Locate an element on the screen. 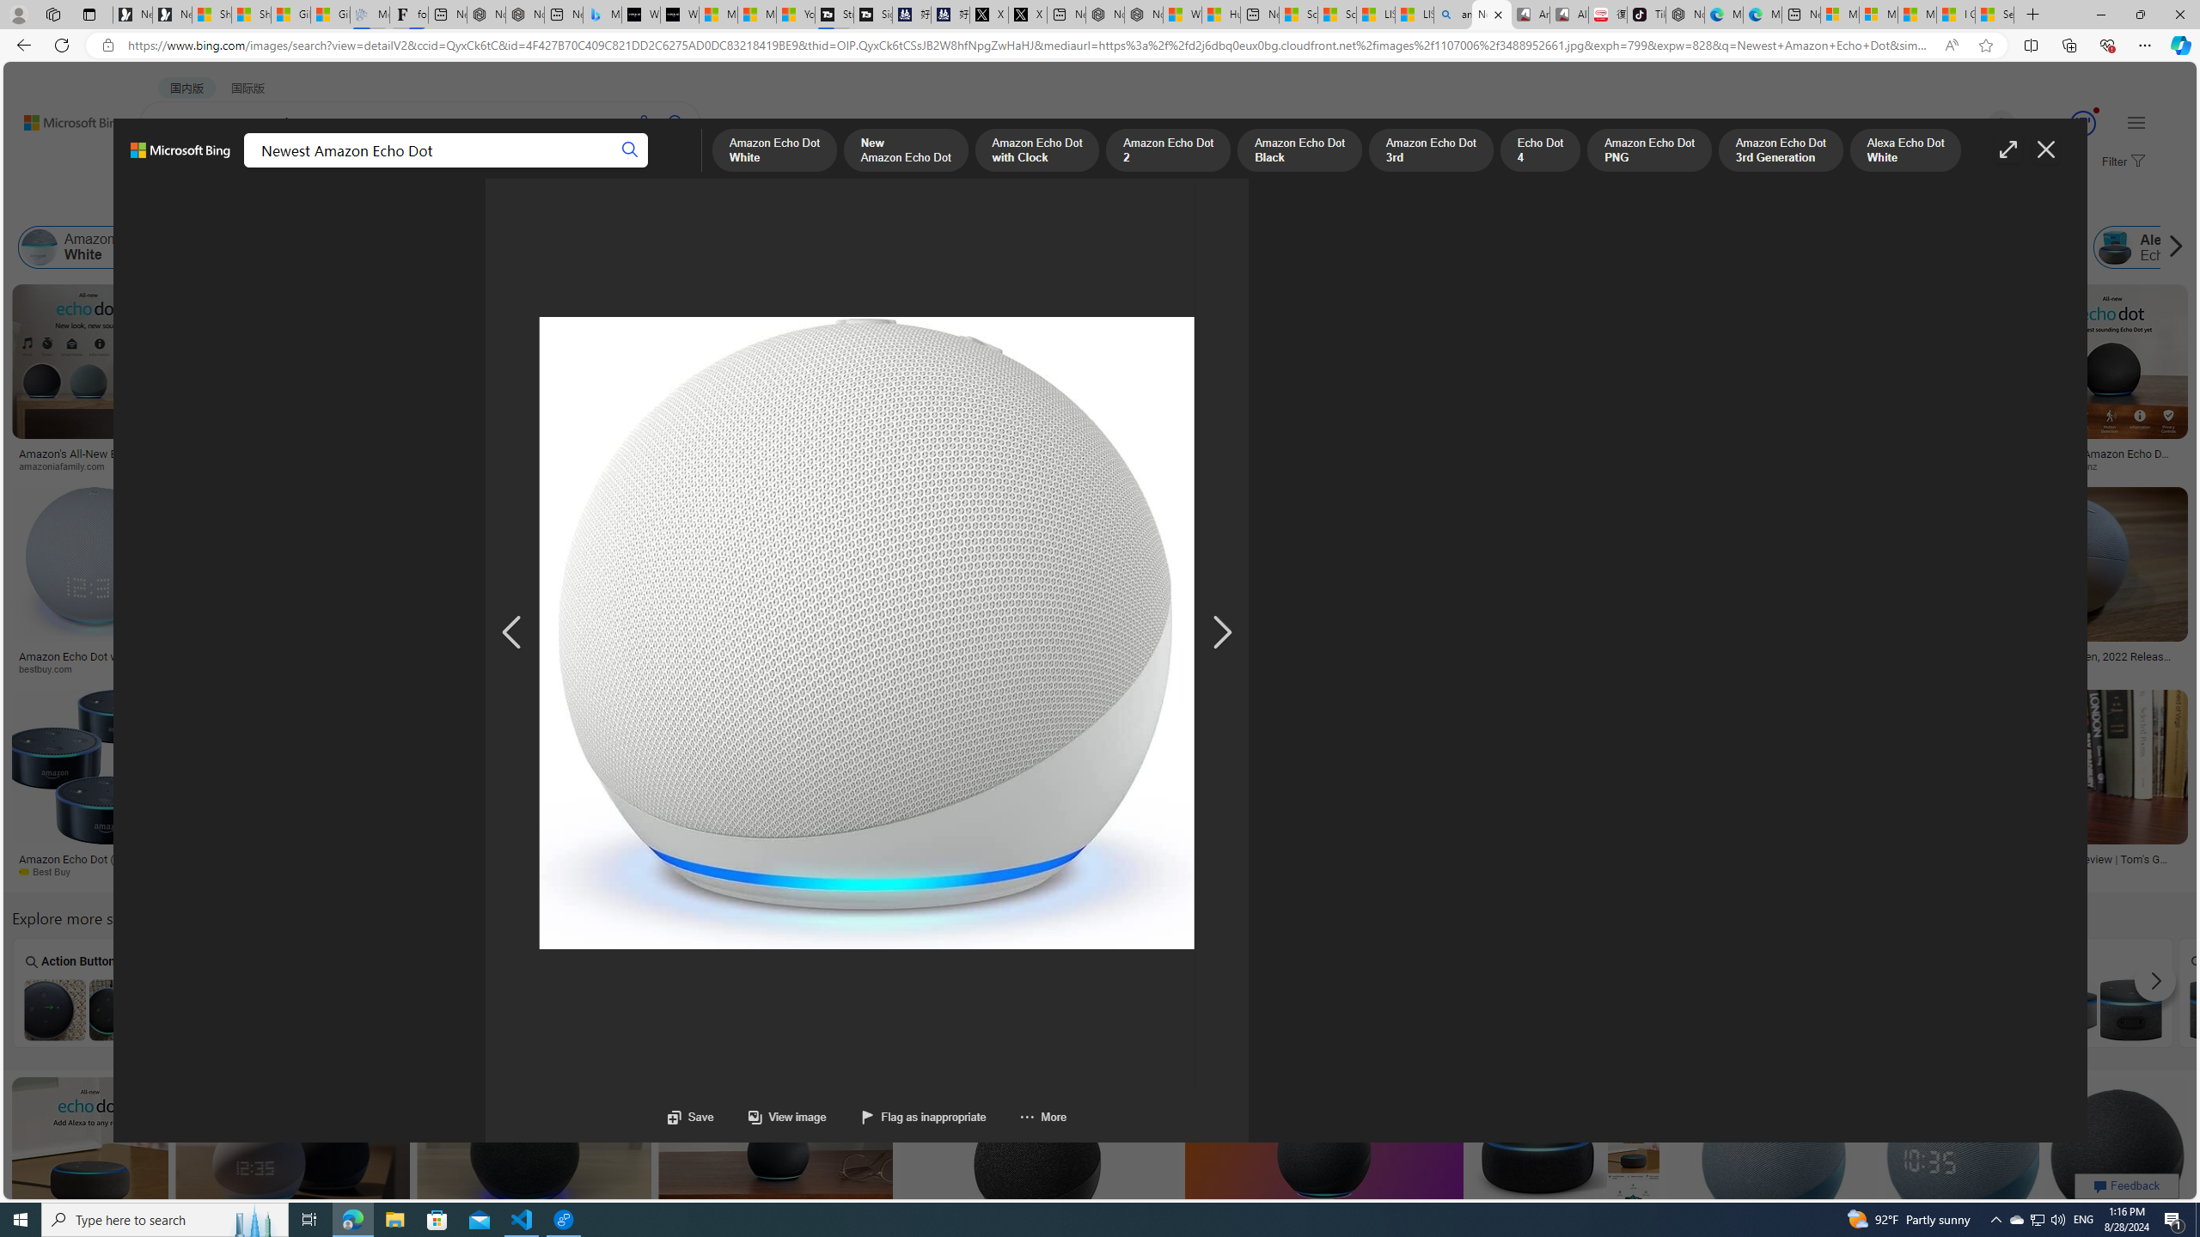 The image size is (2200, 1237). Echo Dot 3rd Gen - Buy the smartest speaker in 2020 is located at coordinates (1574, 661).